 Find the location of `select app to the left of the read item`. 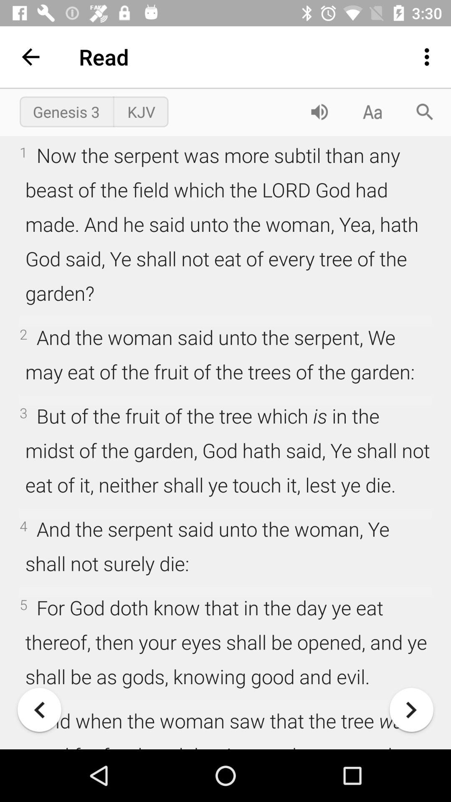

select app to the left of the read item is located at coordinates (30, 57).